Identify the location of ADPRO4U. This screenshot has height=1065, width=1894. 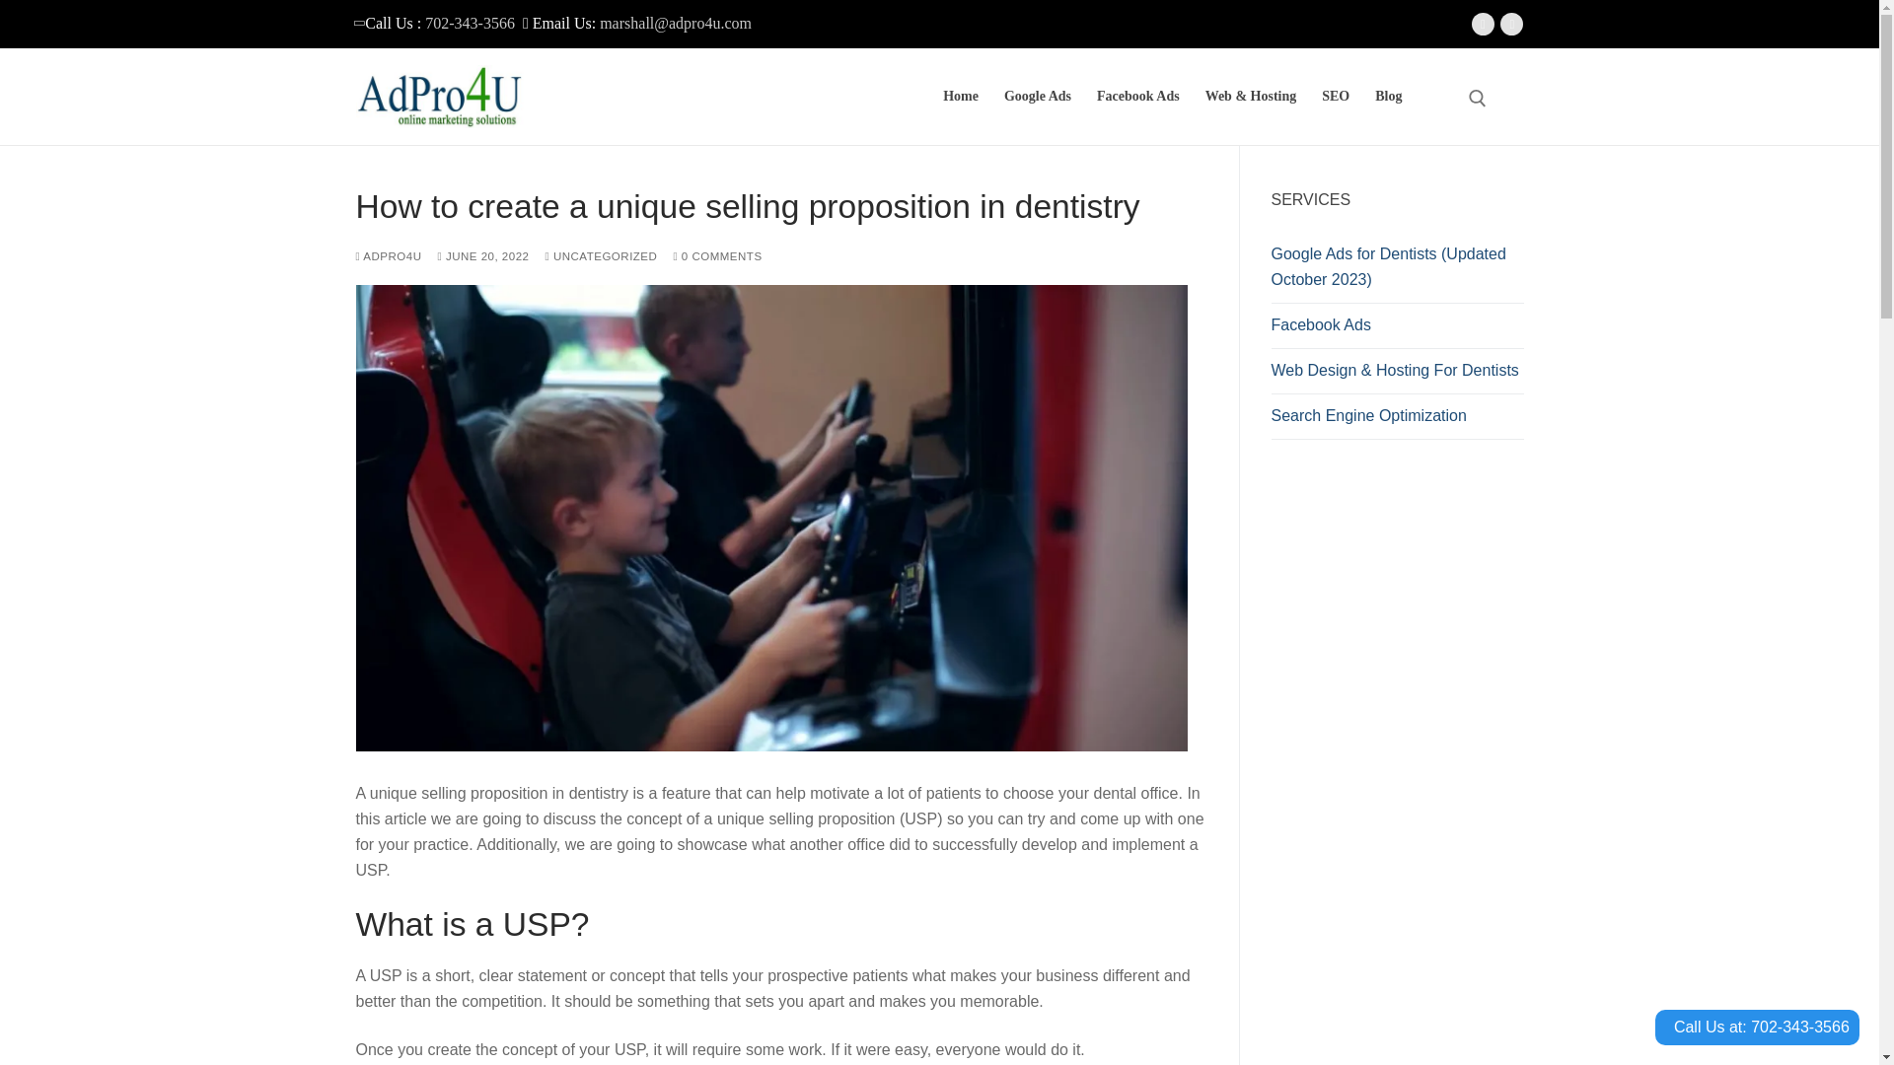
(388, 255).